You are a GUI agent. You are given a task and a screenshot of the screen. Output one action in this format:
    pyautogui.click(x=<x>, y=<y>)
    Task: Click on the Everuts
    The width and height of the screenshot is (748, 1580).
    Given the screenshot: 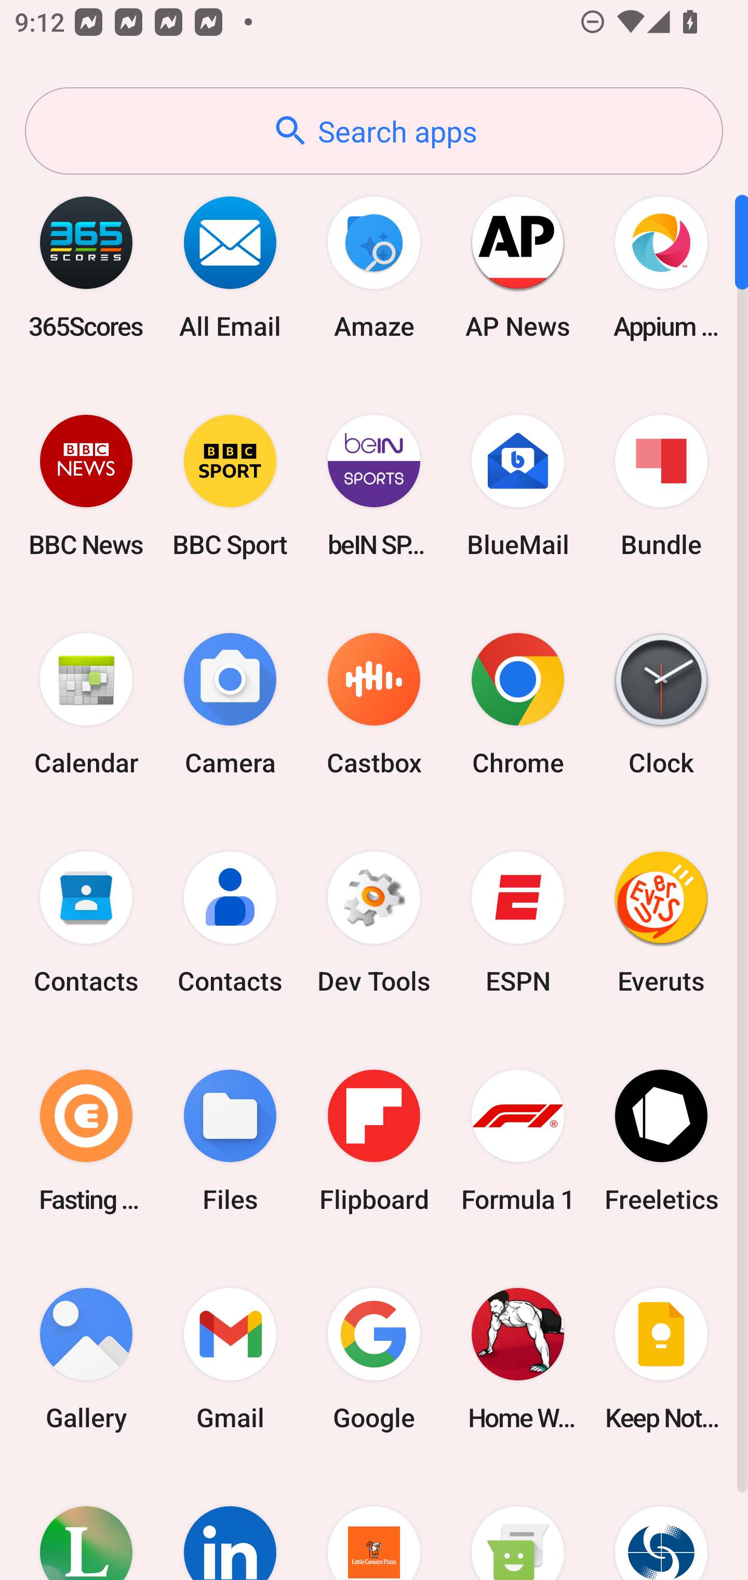 What is the action you would take?
    pyautogui.click(x=661, y=923)
    